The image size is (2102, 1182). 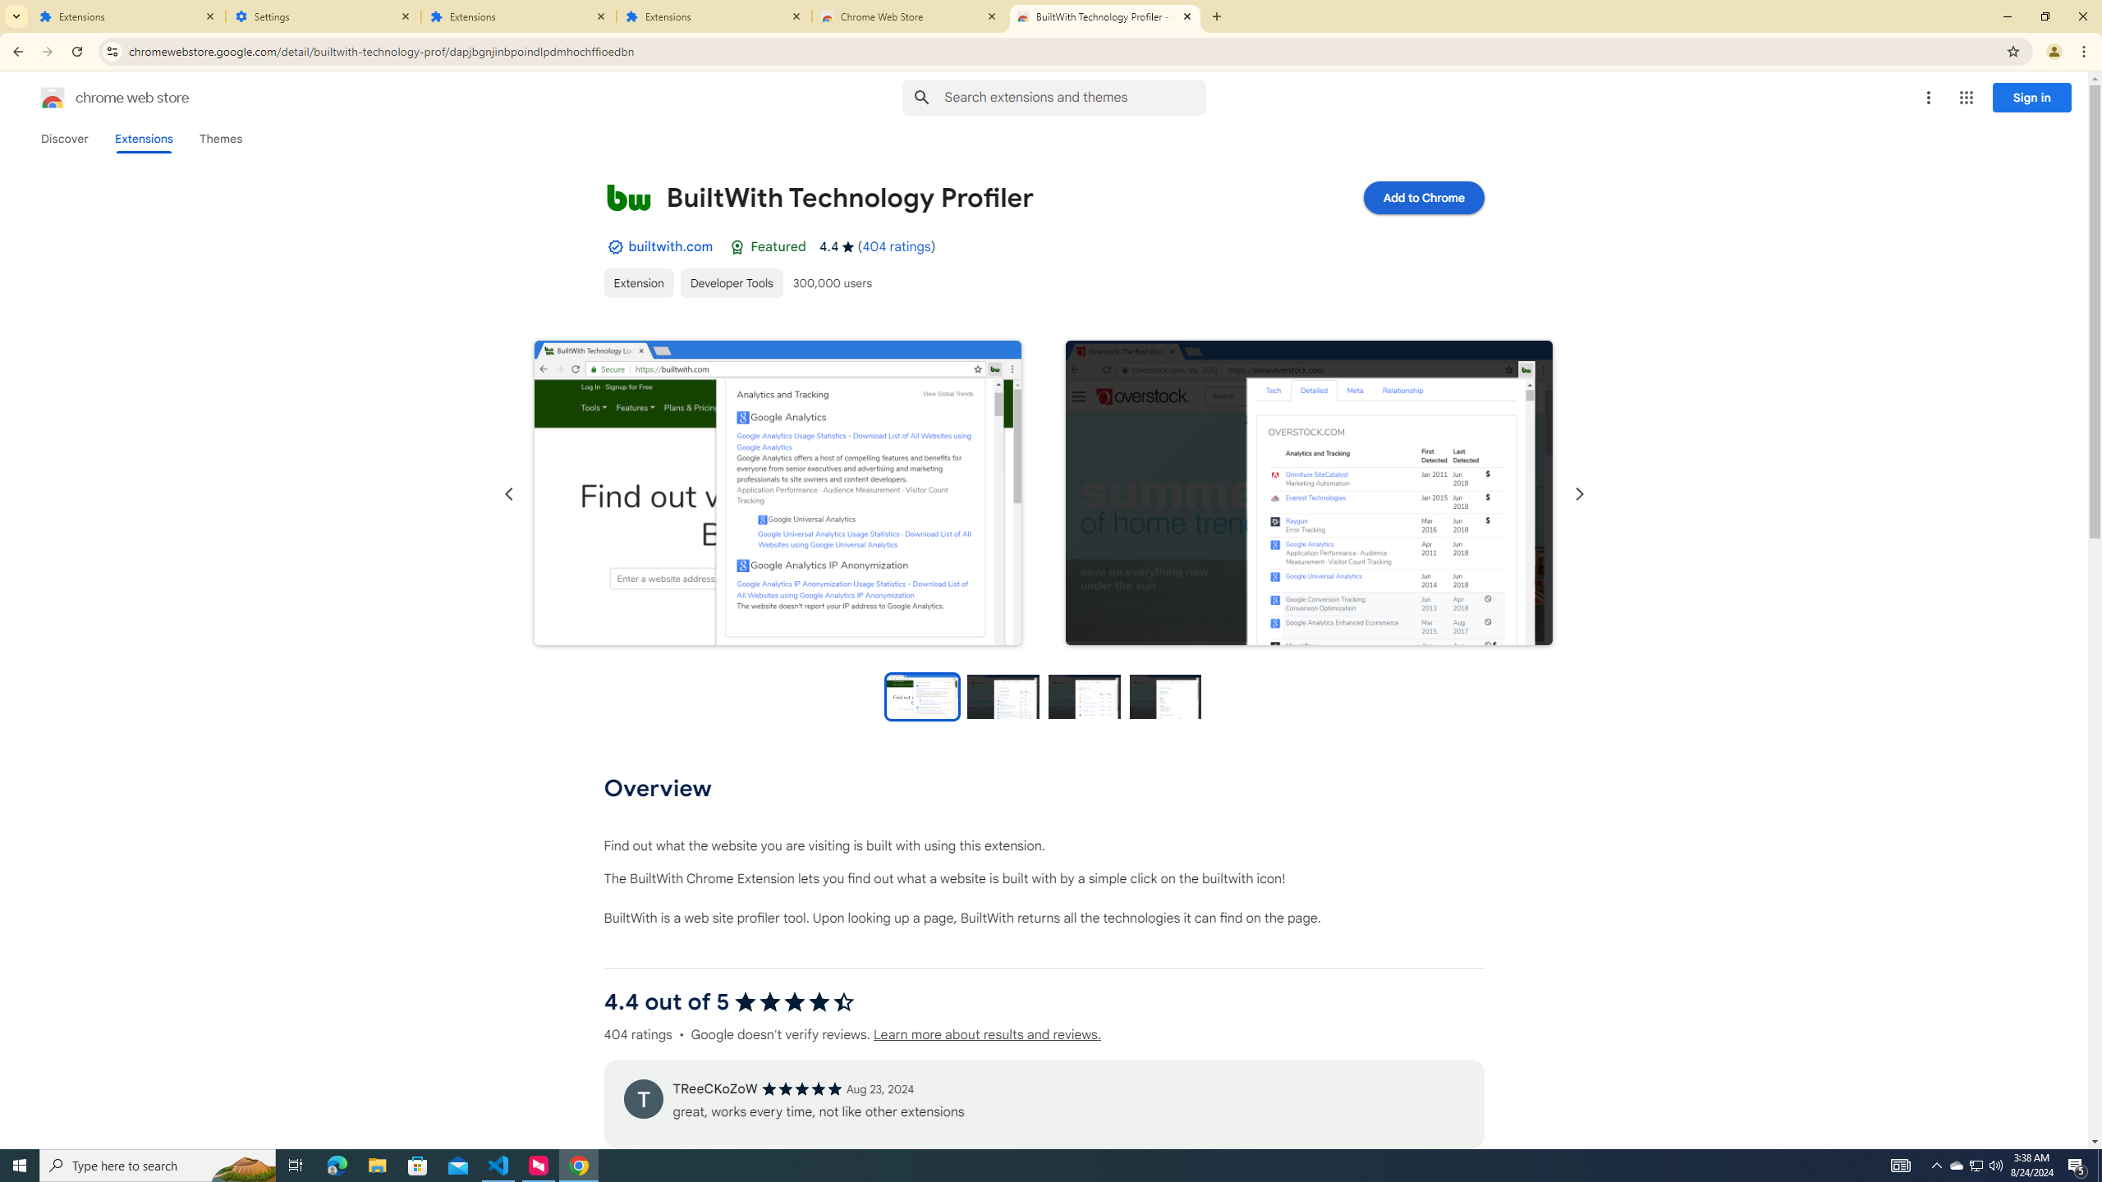 I want to click on Developer Tools, so click(x=731, y=282).